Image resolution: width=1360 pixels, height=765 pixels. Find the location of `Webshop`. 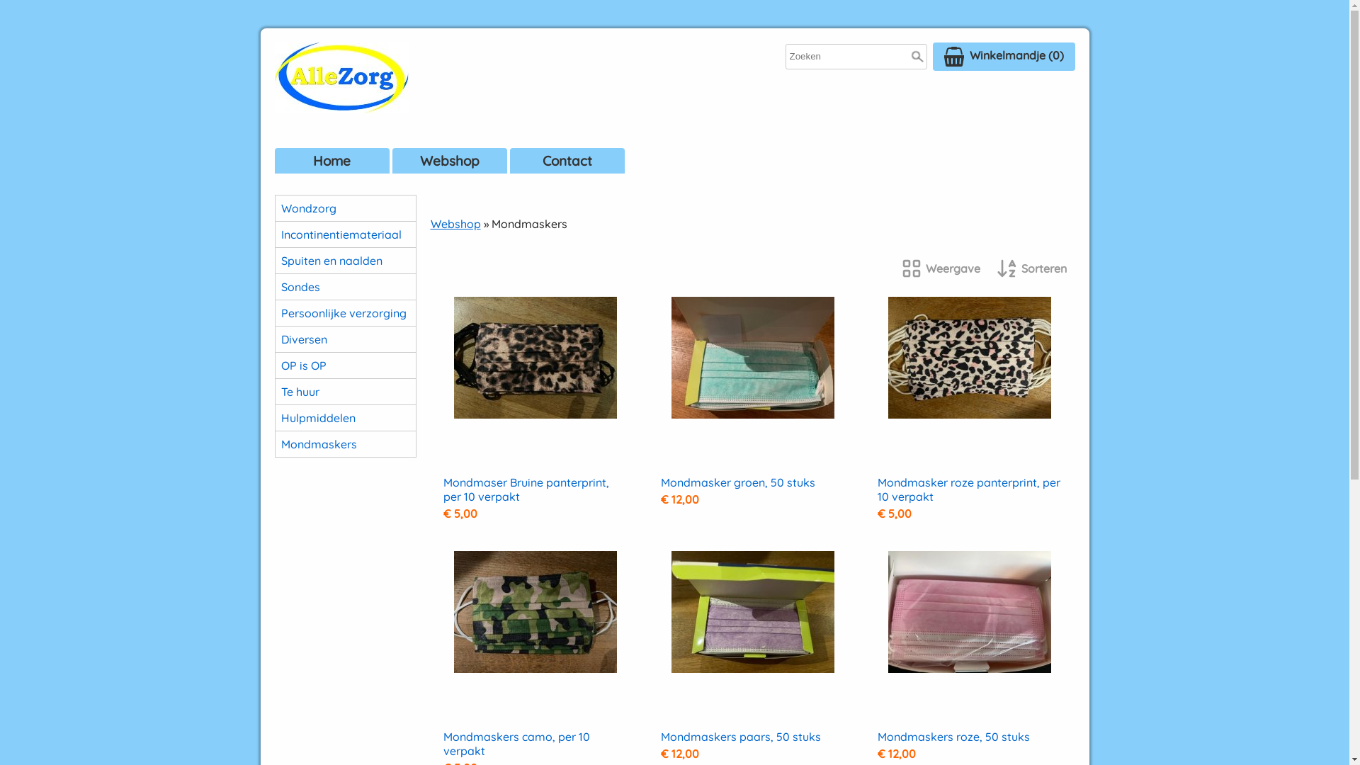

Webshop is located at coordinates (456, 224).